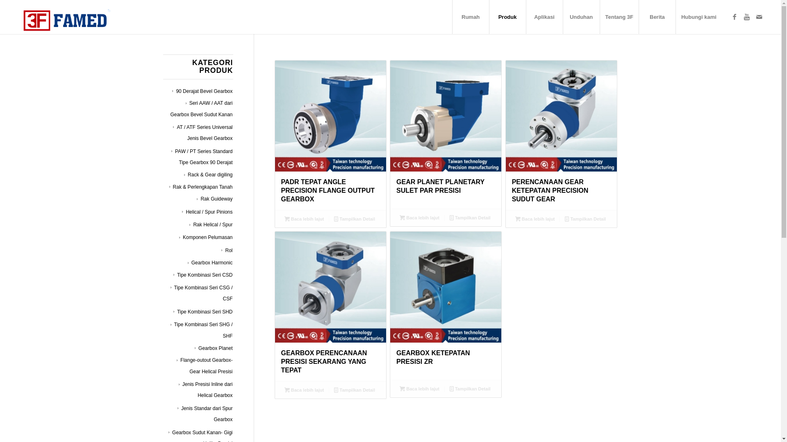  What do you see at coordinates (446, 306) in the screenshot?
I see `GEARBOX KETEPATAN PRESISI ZR` at bounding box center [446, 306].